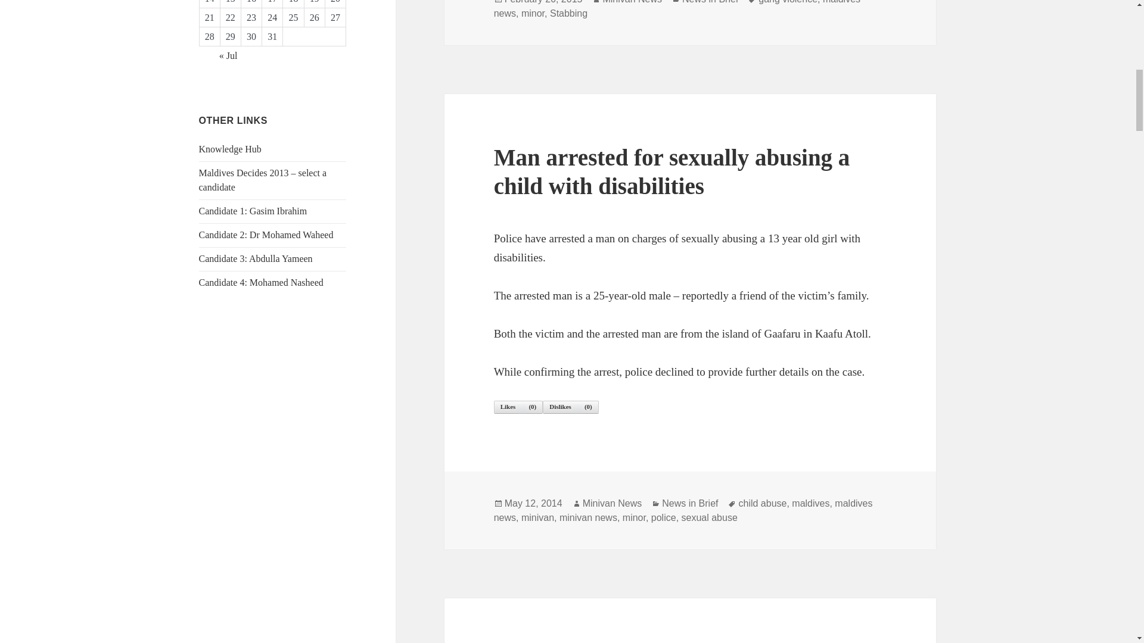  Describe the element at coordinates (256, 258) in the screenshot. I see `Candidate 3: Abdulla Yameen` at that location.